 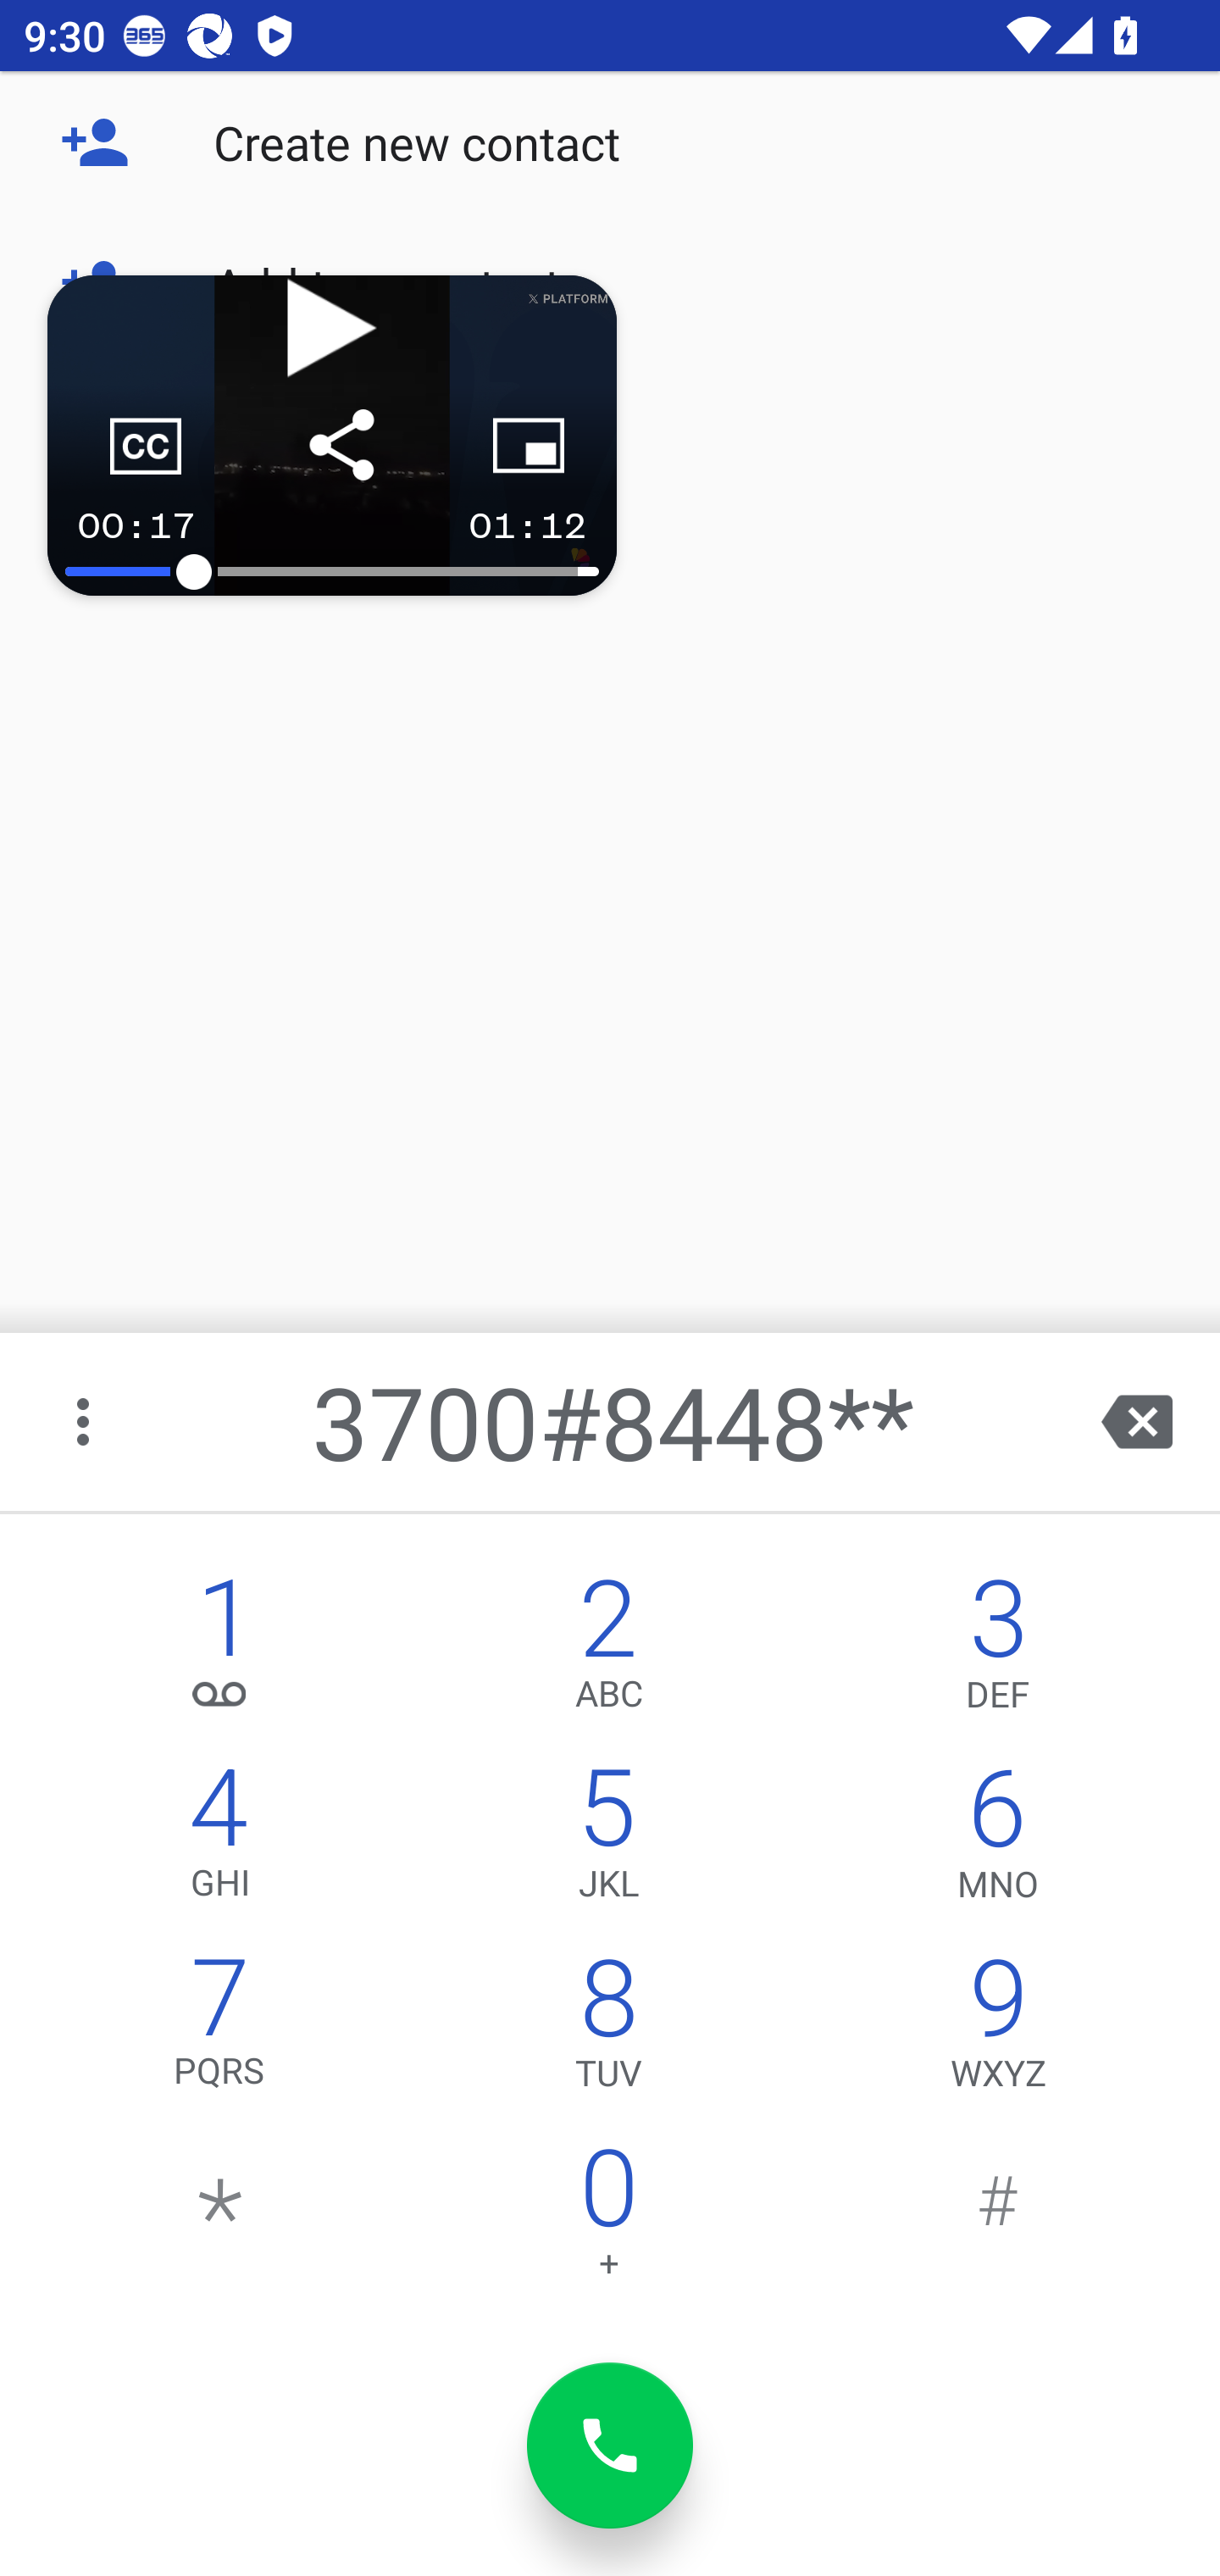 What do you see at coordinates (608, 2030) in the screenshot?
I see `8,TUV 8 TUV` at bounding box center [608, 2030].